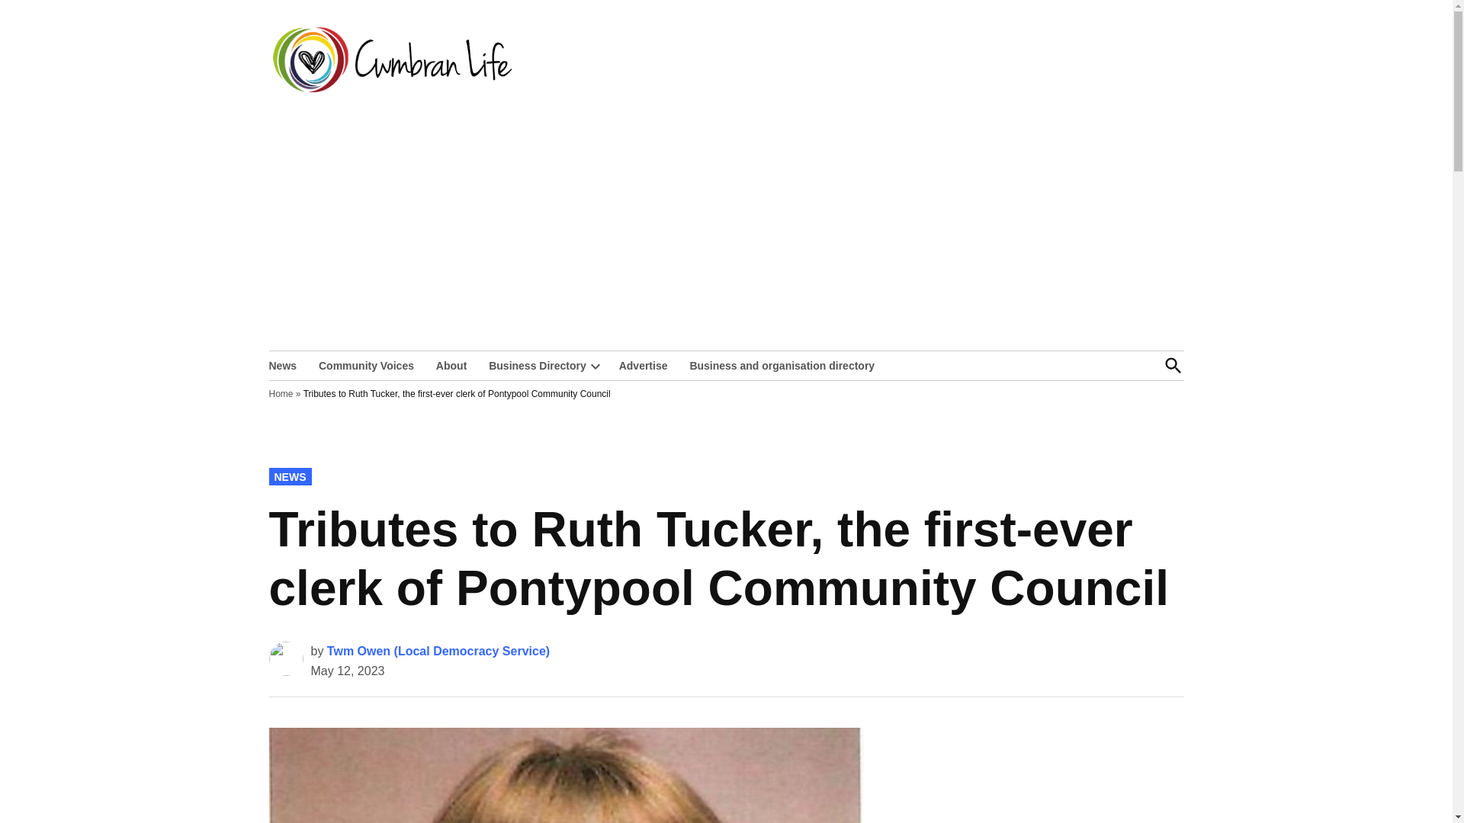  Describe the element at coordinates (782, 364) in the screenshot. I see `Business and organisation directory` at that location.